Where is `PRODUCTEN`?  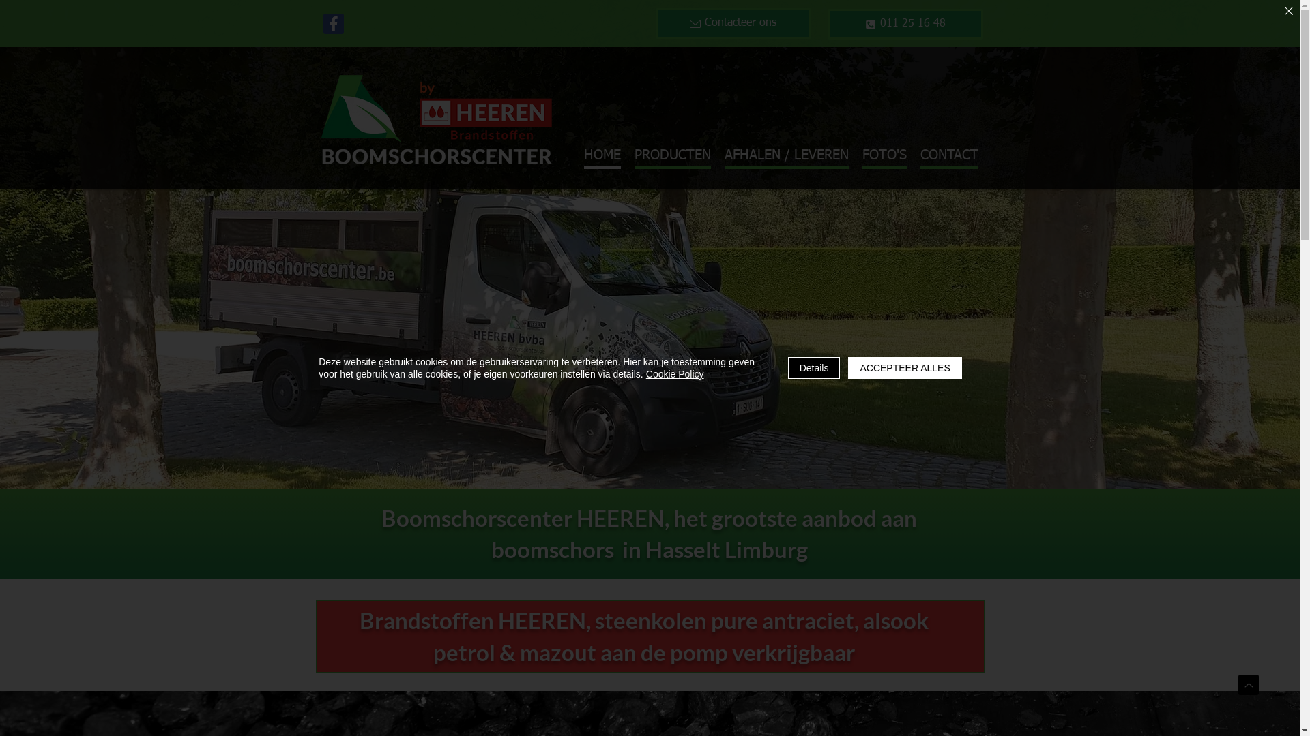 PRODUCTEN is located at coordinates (673, 157).